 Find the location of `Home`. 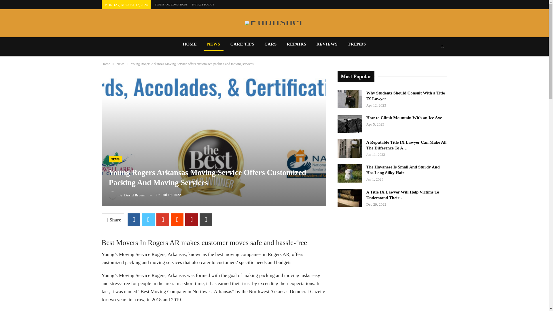

Home is located at coordinates (105, 64).